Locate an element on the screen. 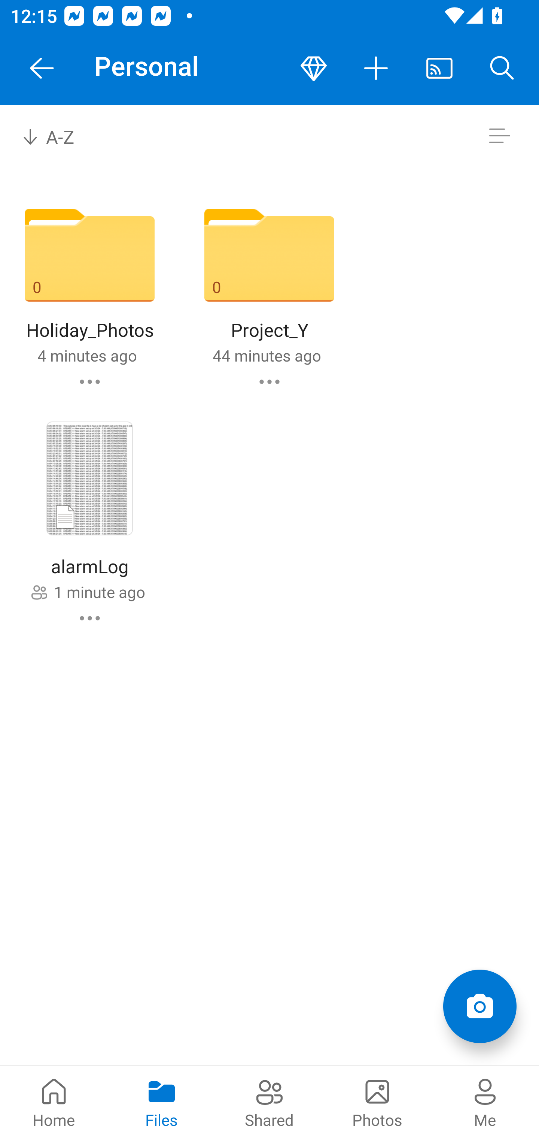 The height and width of the screenshot is (1139, 539). Navigate Up is located at coordinates (42, 68).